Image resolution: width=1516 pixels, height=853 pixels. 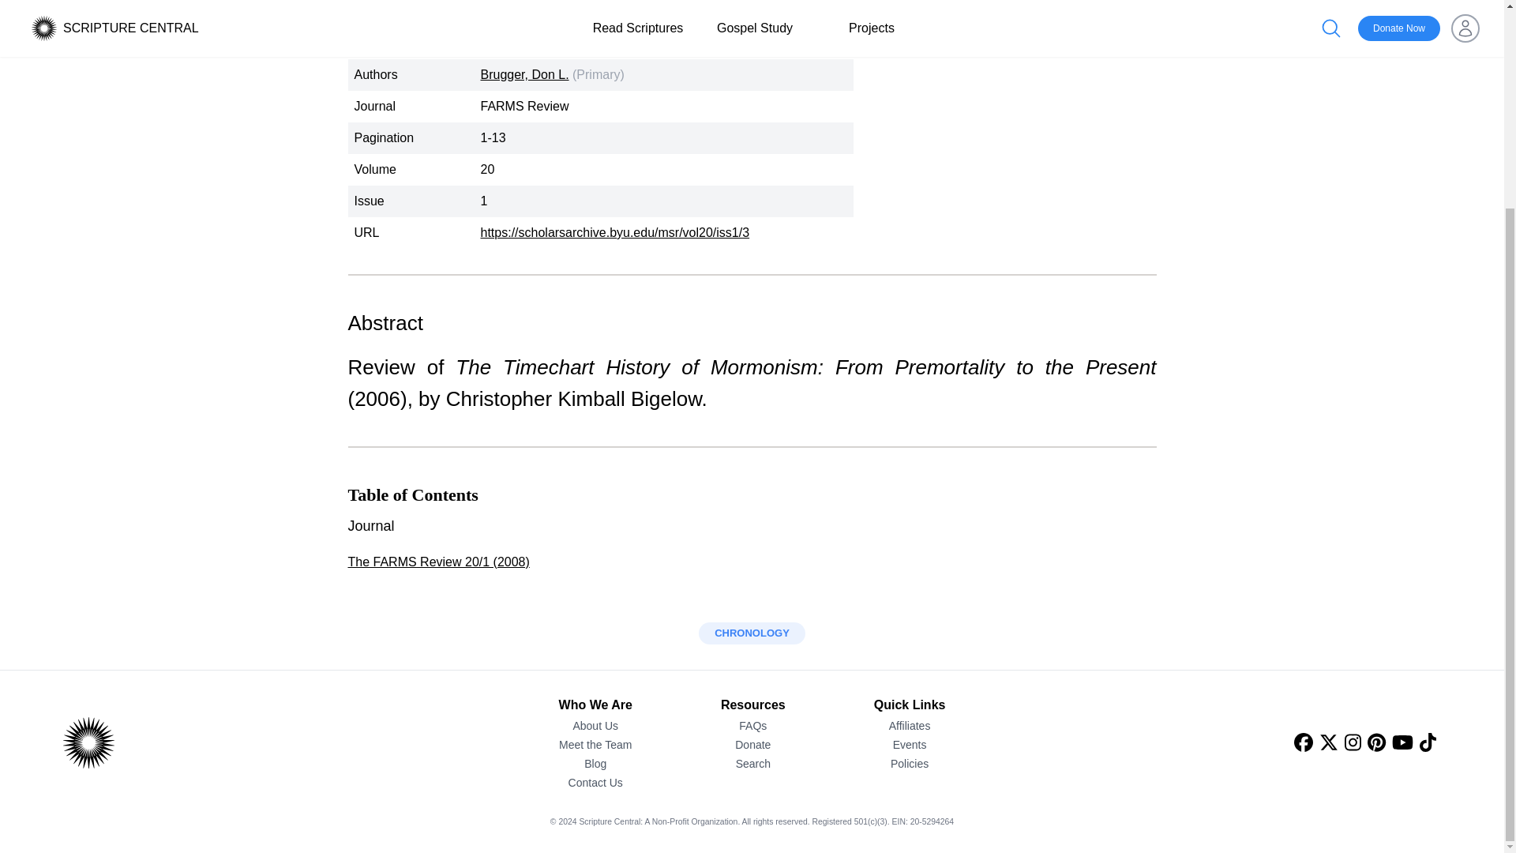 What do you see at coordinates (752, 744) in the screenshot?
I see `Donate` at bounding box center [752, 744].